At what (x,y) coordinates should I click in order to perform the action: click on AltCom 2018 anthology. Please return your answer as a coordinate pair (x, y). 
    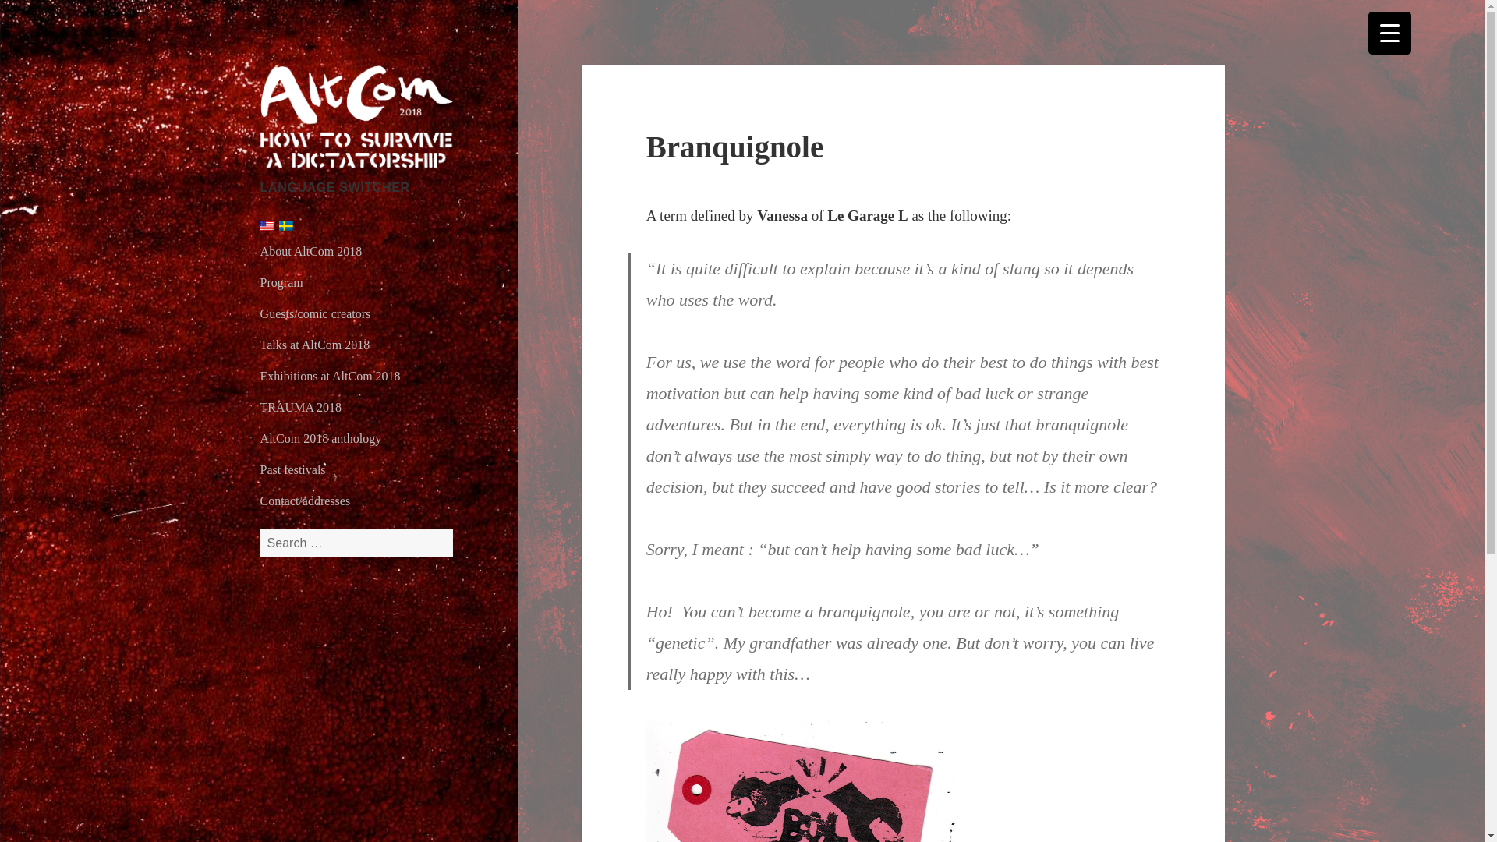
    Looking at the image, I should click on (321, 438).